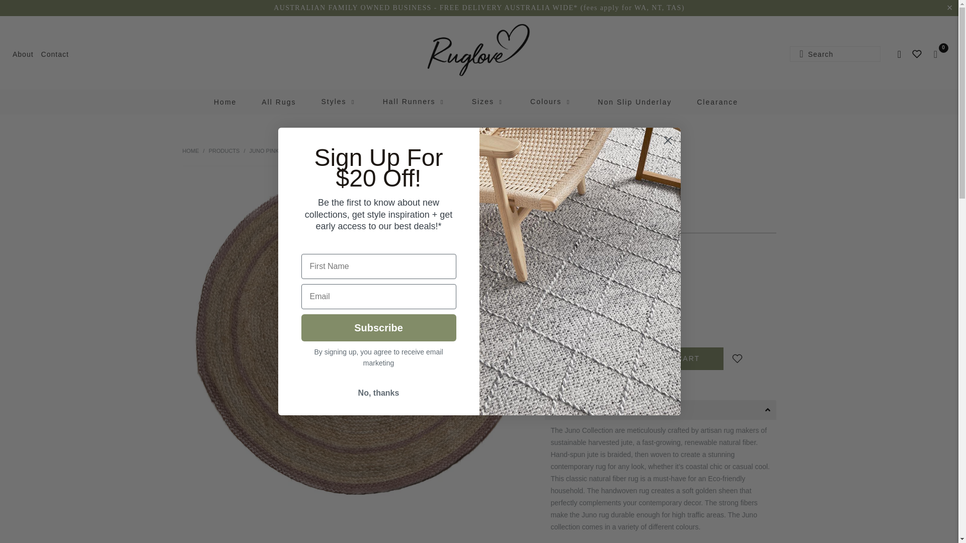 The width and height of the screenshot is (966, 543). Describe the element at coordinates (899, 54) in the screenshot. I see `My Account ` at that location.